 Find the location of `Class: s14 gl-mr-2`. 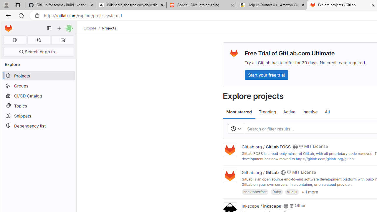

Class: s14 gl-mr-2 is located at coordinates (291, 205).